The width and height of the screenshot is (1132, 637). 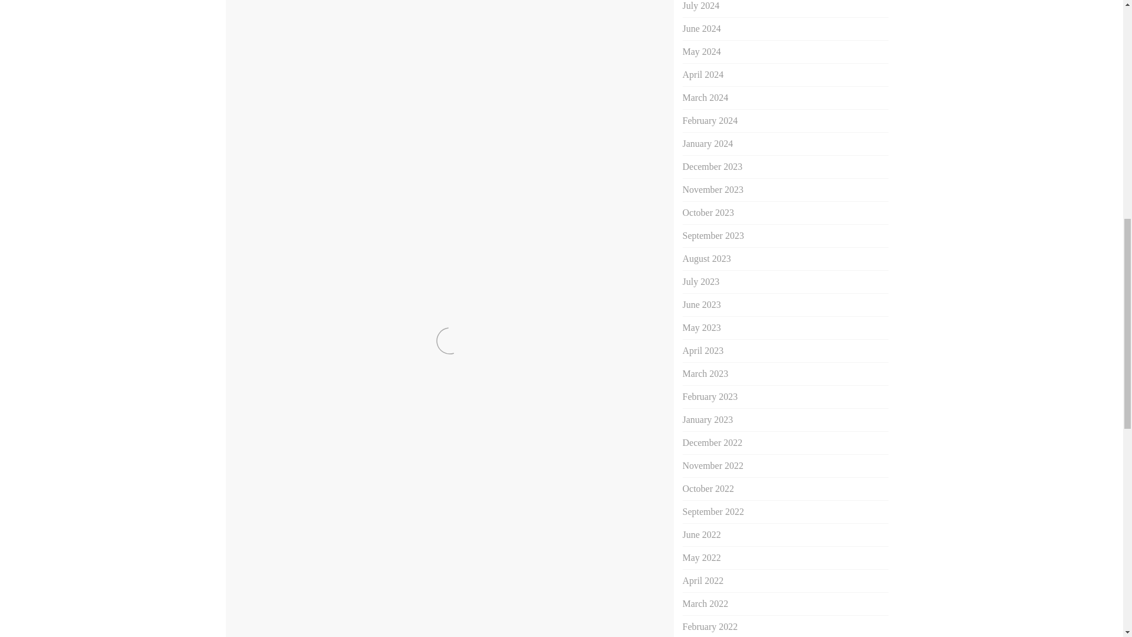 I want to click on August 2023, so click(x=706, y=258).